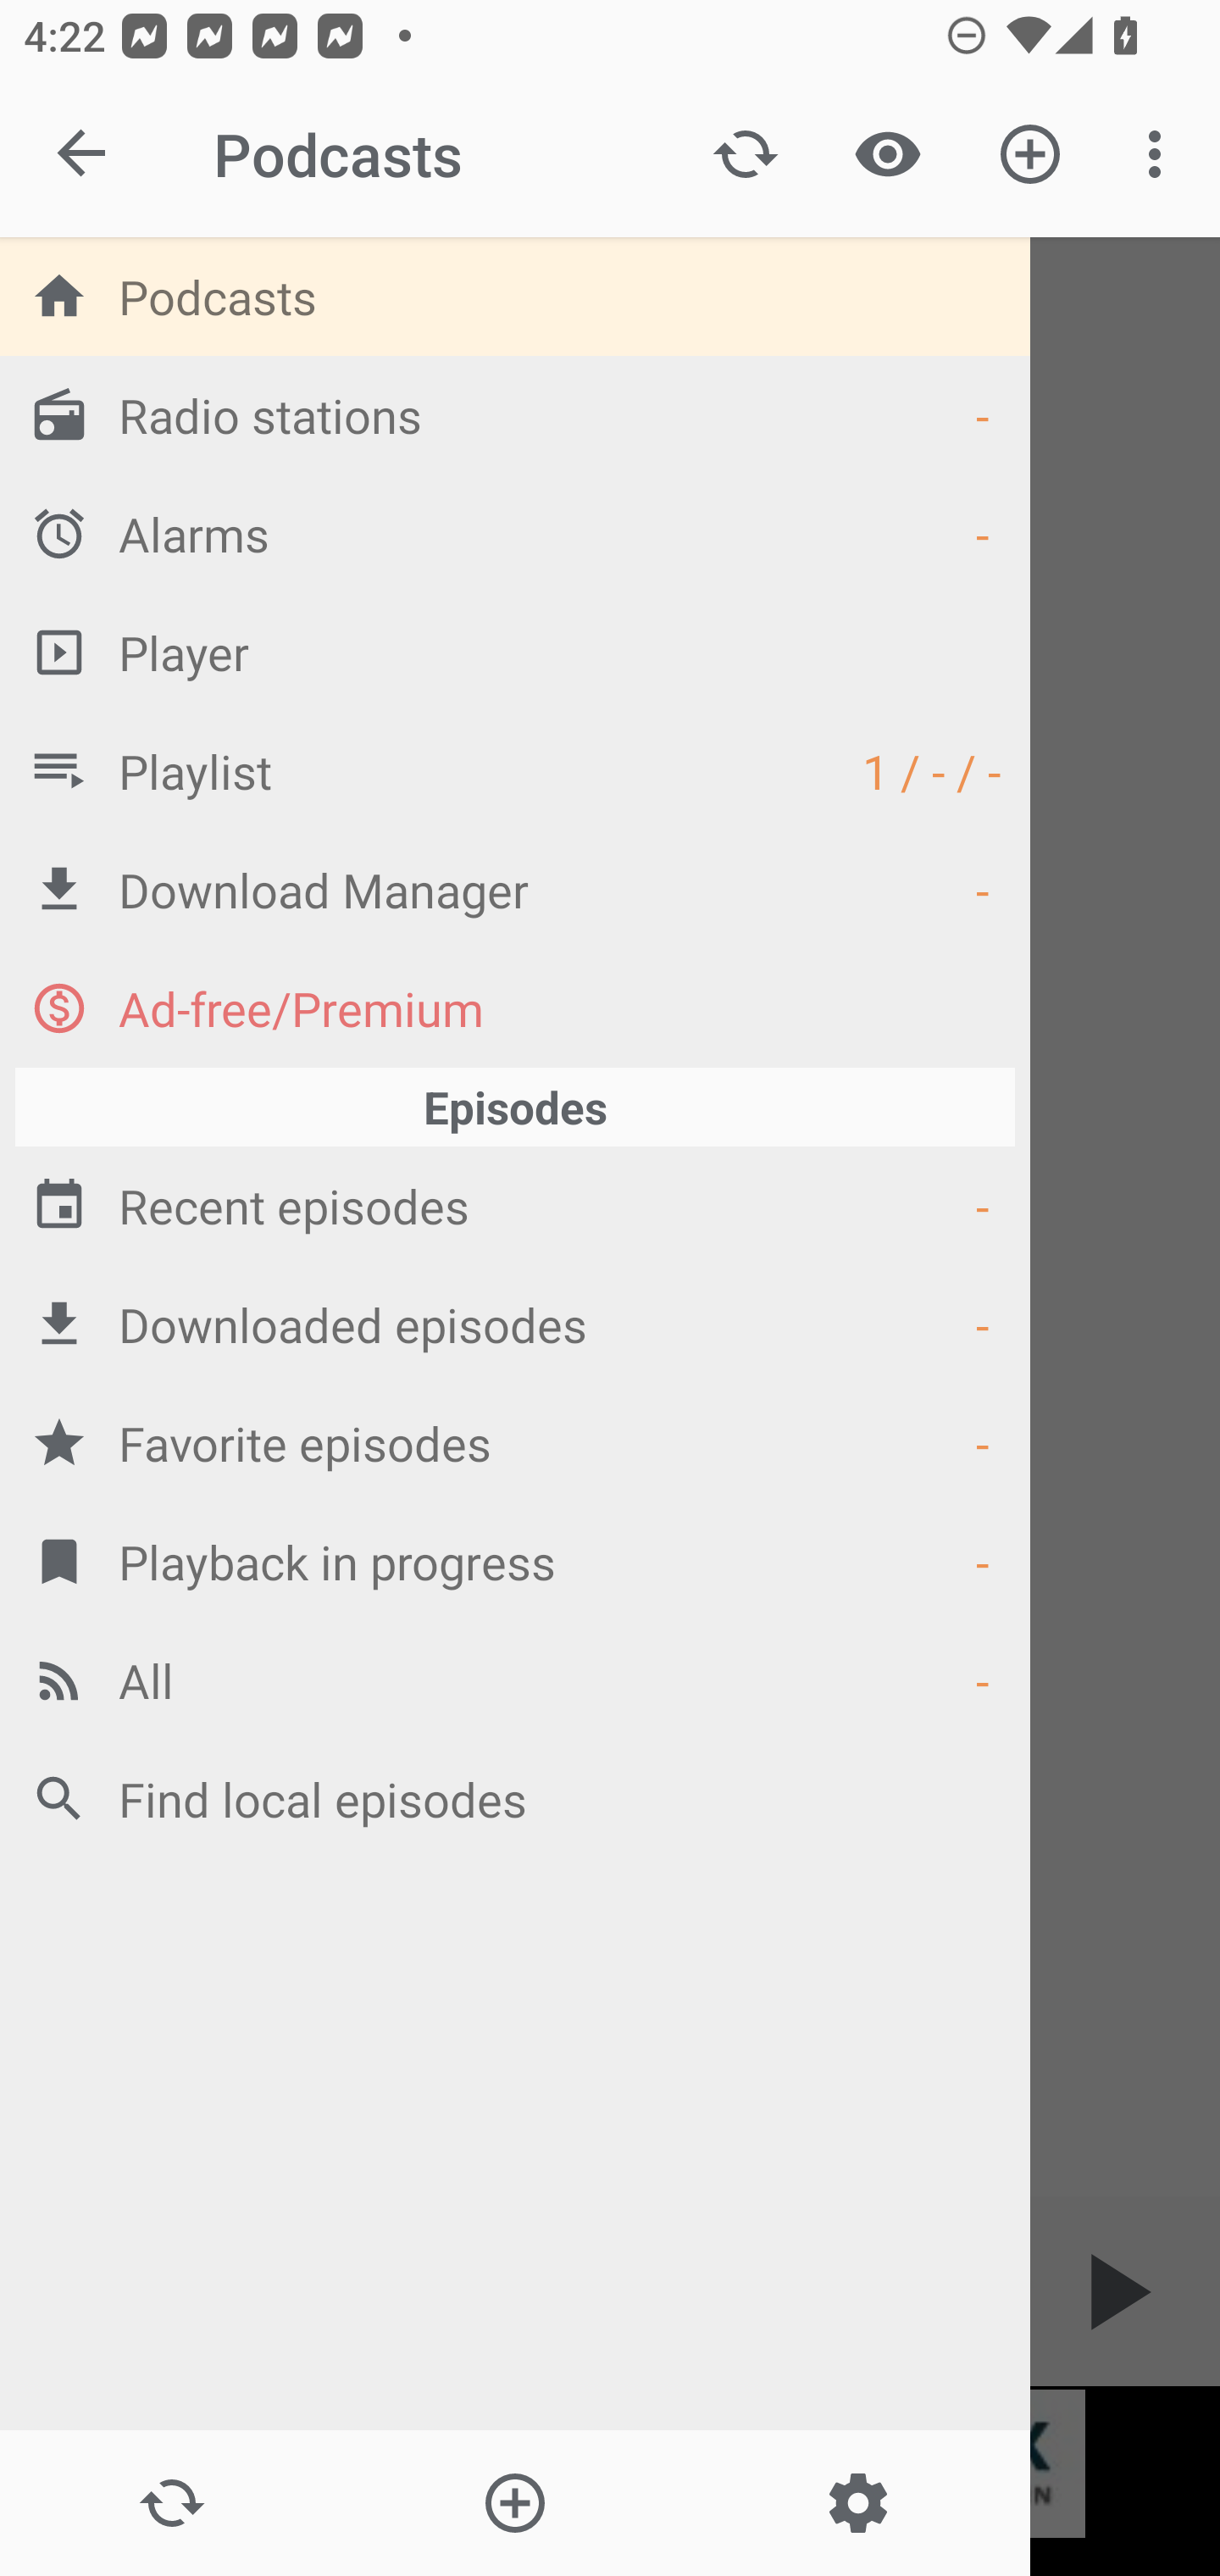 The width and height of the screenshot is (1220, 2576). I want to click on Close navigation sidebar, so click(83, 154).